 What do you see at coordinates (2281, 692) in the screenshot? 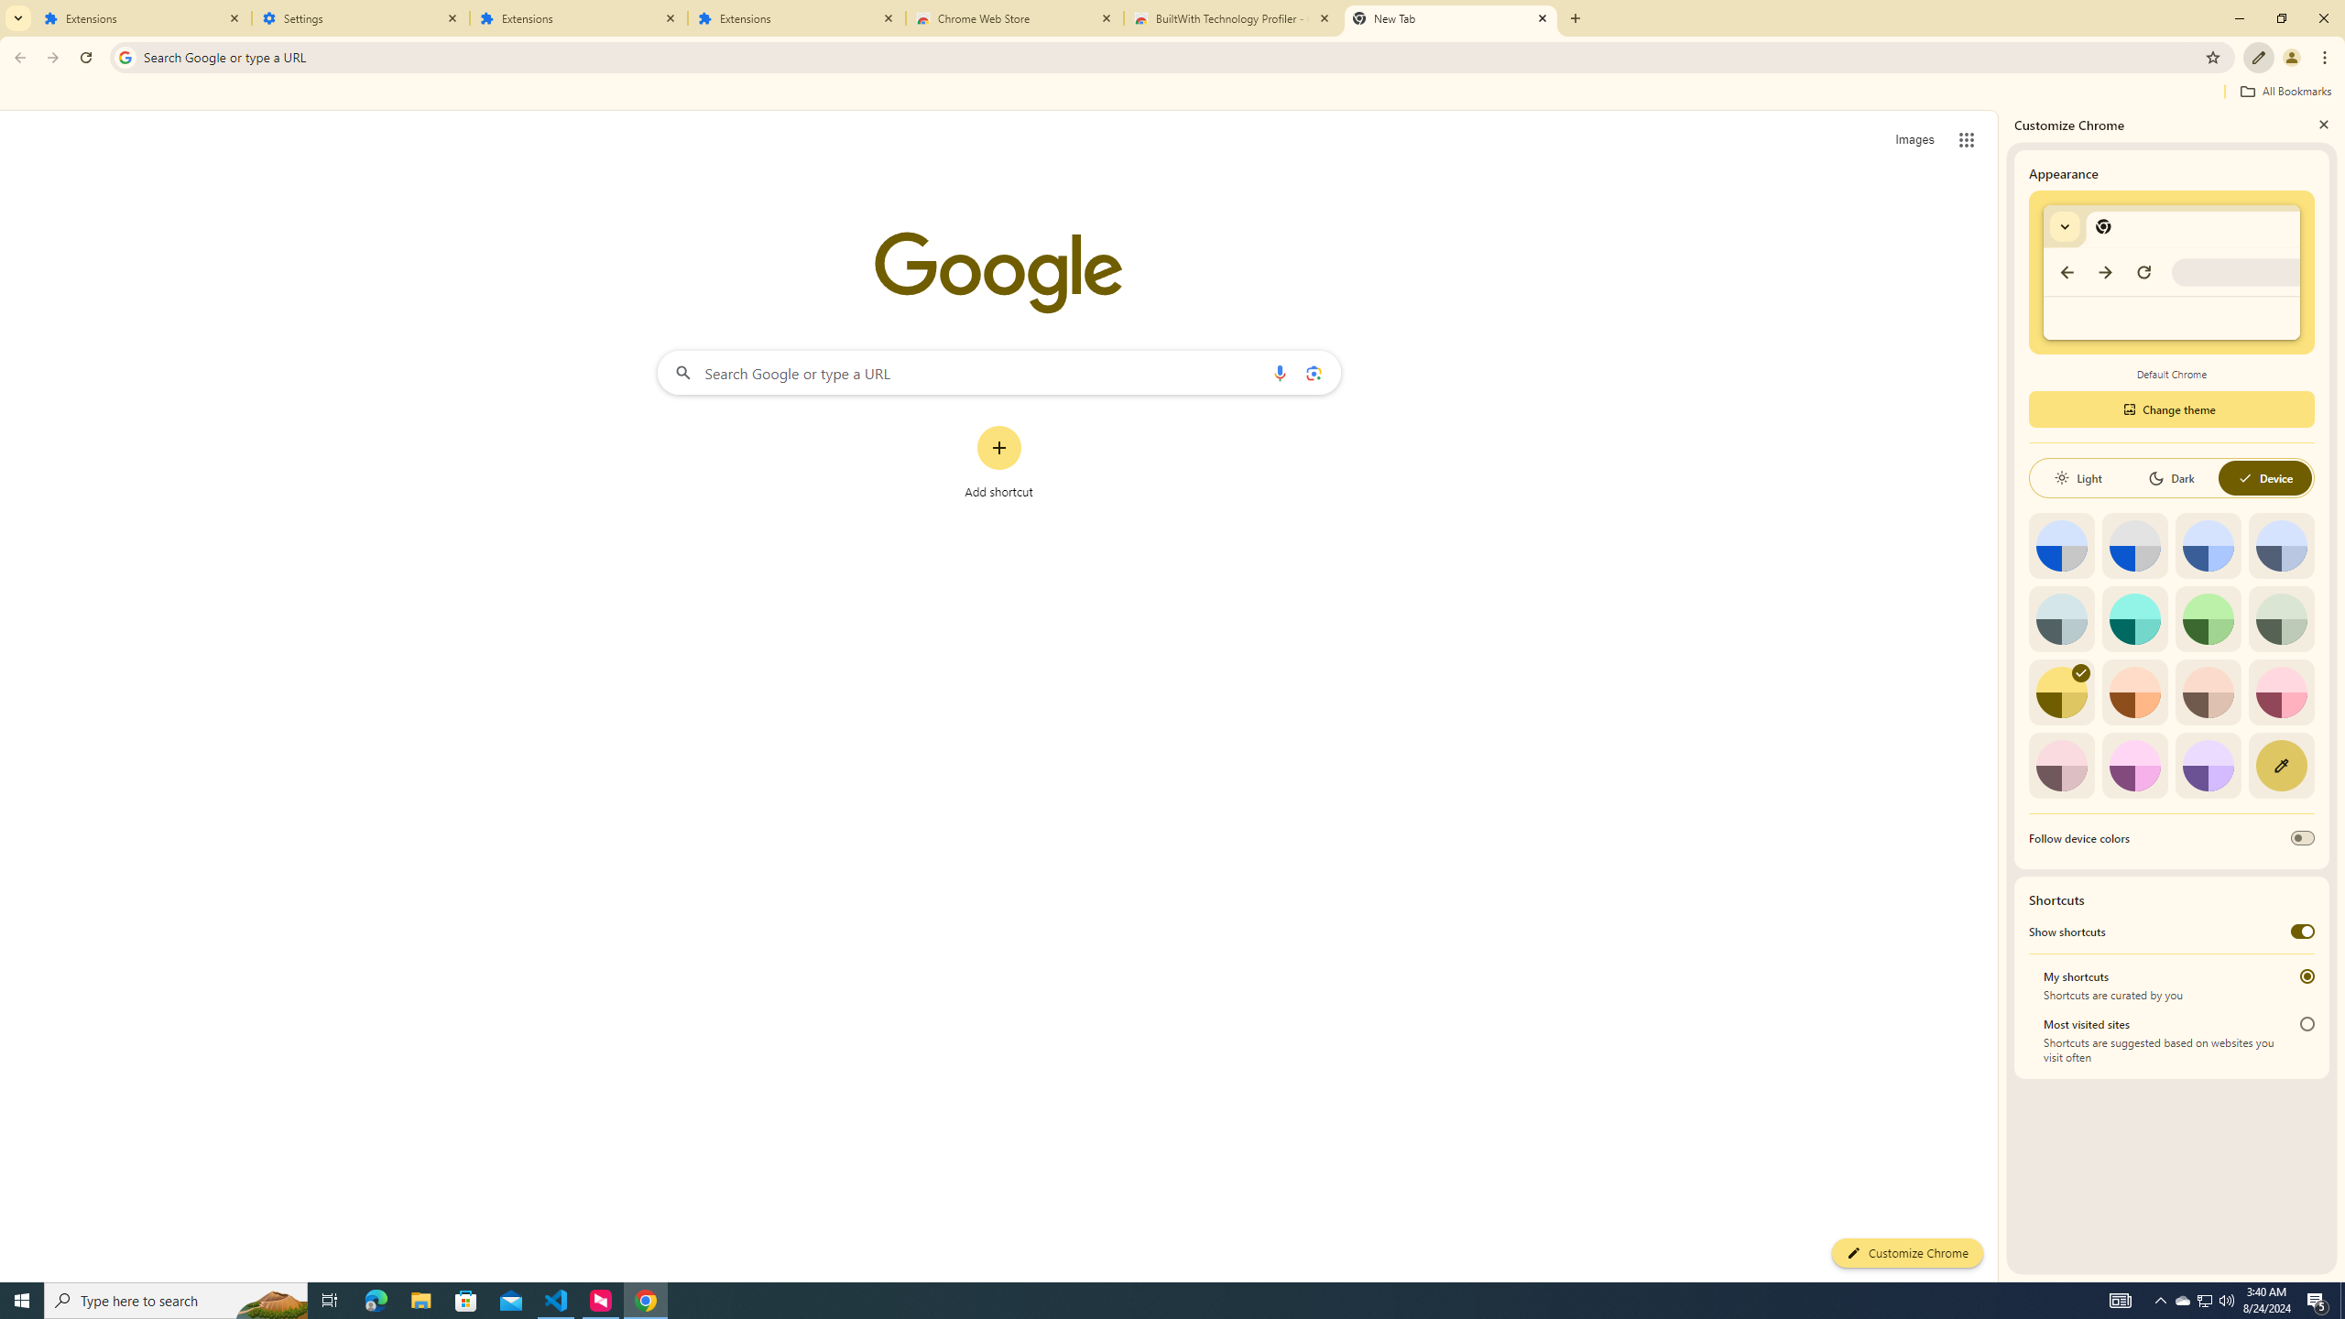
I see `Rose` at bounding box center [2281, 692].